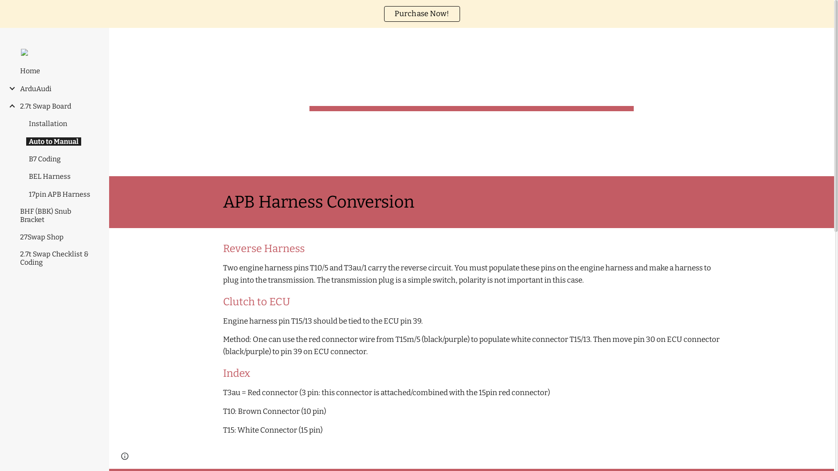  Describe the element at coordinates (48, 124) in the screenshot. I see `Installation` at that location.